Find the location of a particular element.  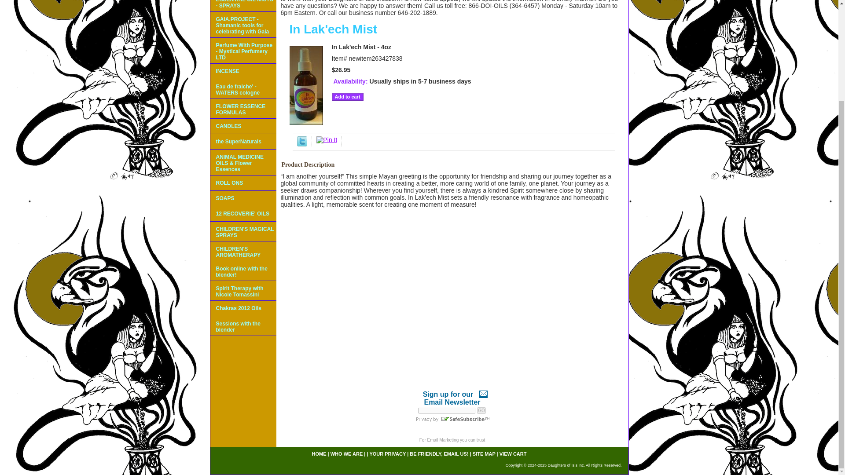

WHO WE ARE is located at coordinates (347, 454).